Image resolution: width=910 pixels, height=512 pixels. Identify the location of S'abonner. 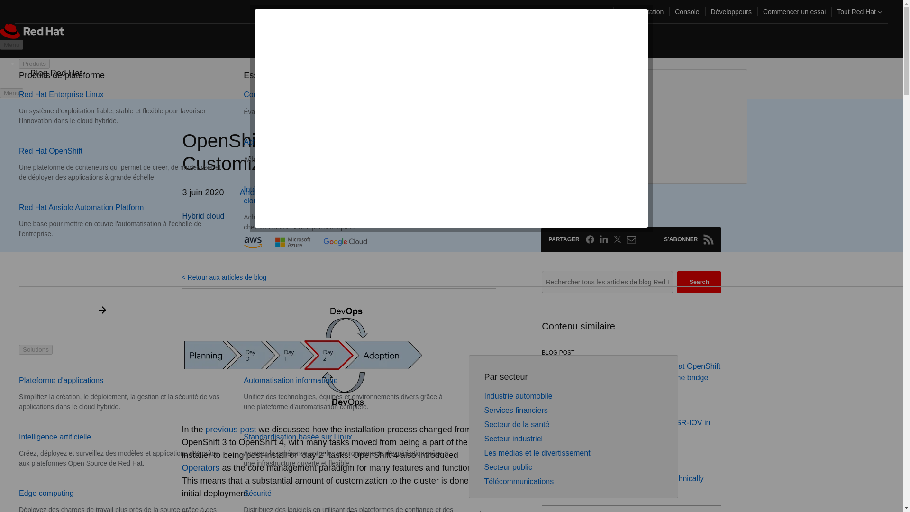
(708, 239).